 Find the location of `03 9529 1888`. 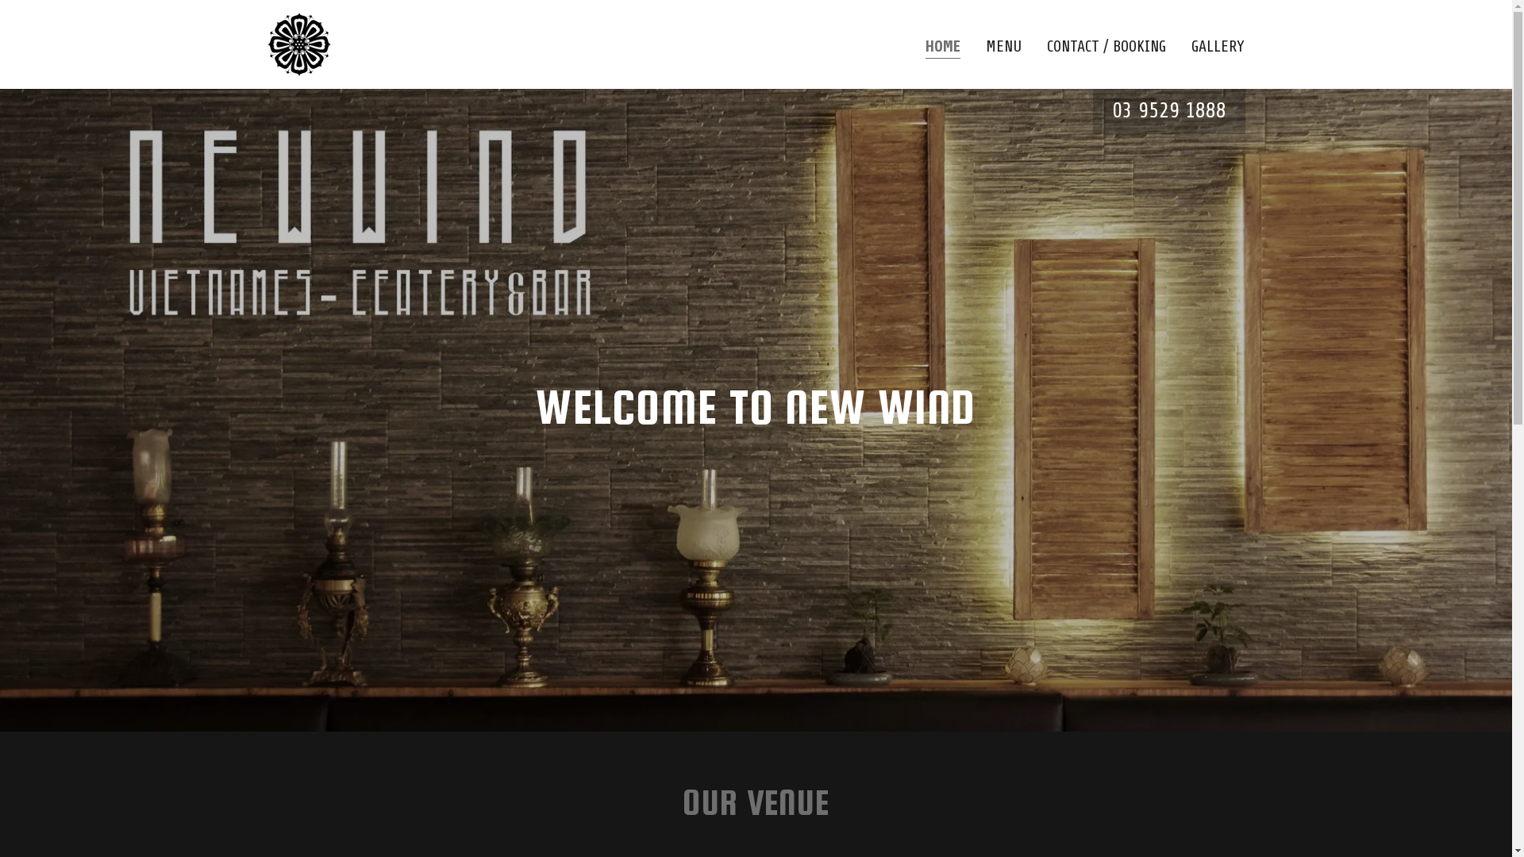

03 9529 1888 is located at coordinates (1168, 111).